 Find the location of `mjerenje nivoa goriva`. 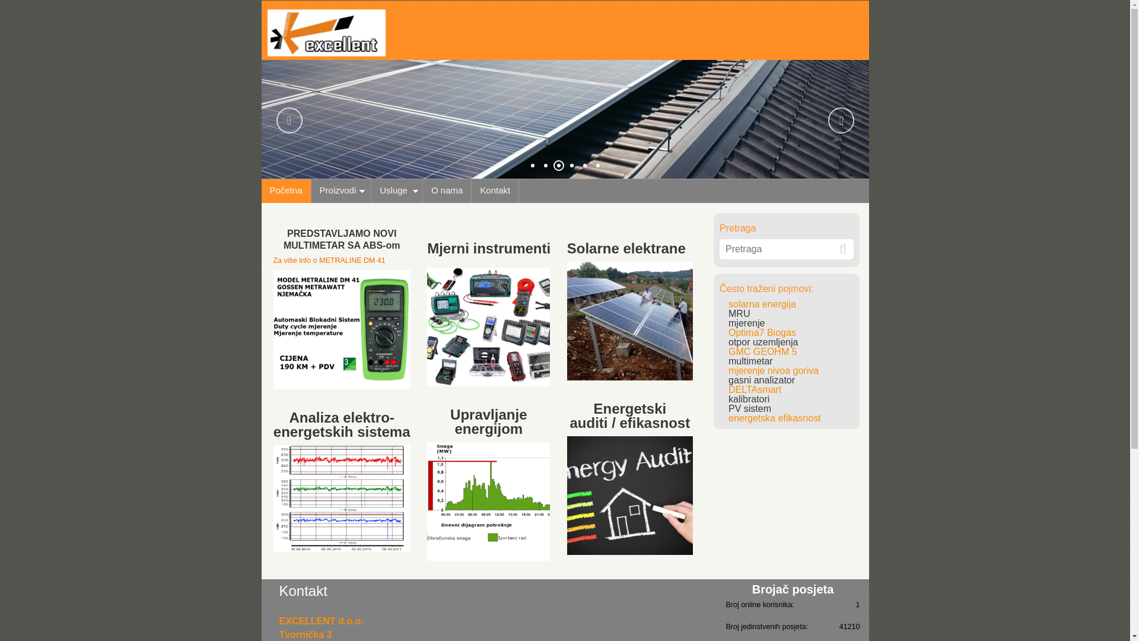

mjerenje nivoa goriva is located at coordinates (774, 370).